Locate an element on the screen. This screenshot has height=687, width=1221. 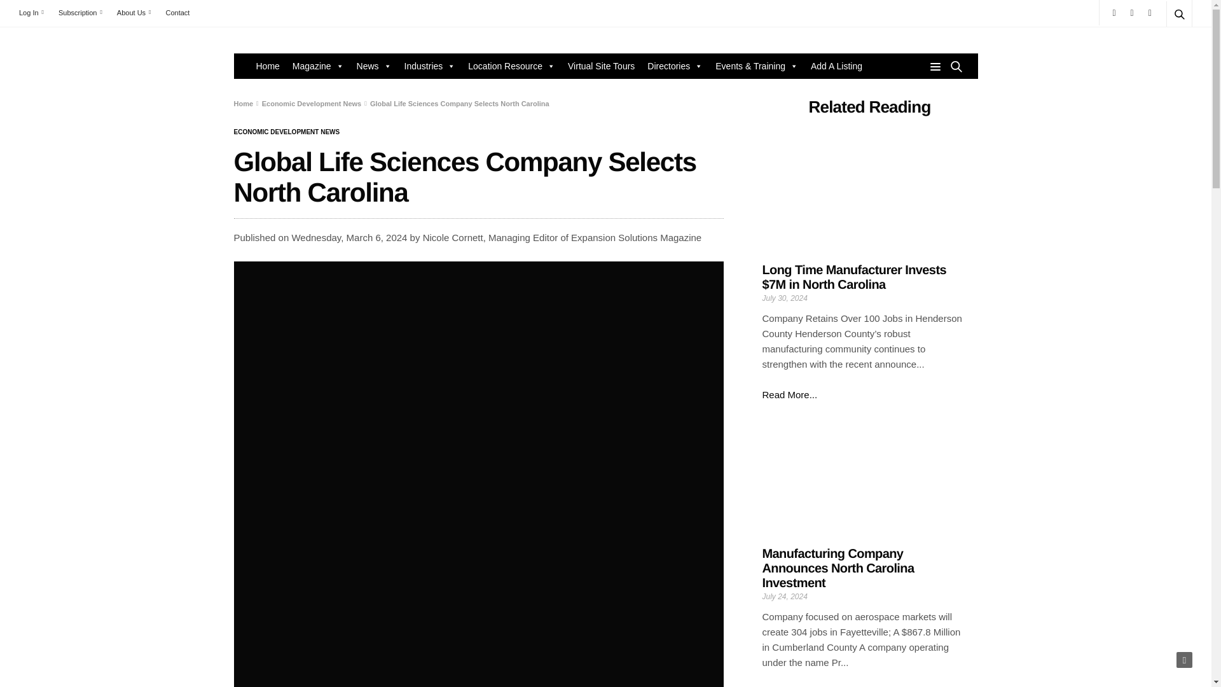
Log In is located at coordinates (34, 13).